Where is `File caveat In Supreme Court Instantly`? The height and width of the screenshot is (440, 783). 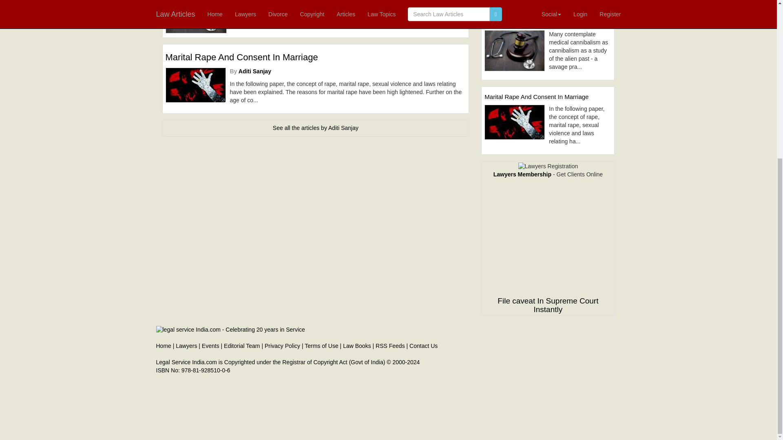
File caveat In Supreme Court Instantly is located at coordinates (547, 305).